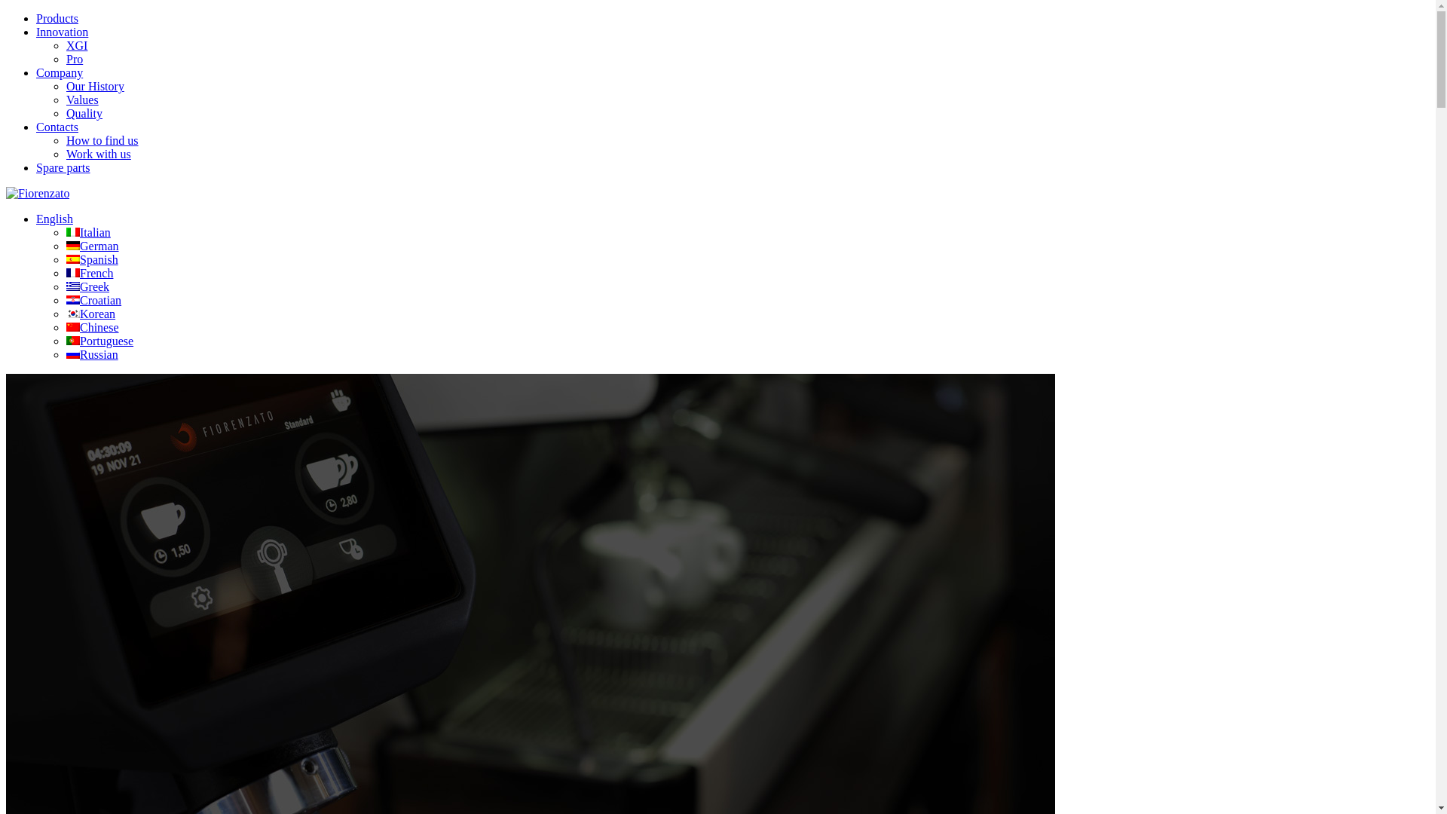 The height and width of the screenshot is (814, 1447). Describe the element at coordinates (92, 354) in the screenshot. I see `Russian` at that location.